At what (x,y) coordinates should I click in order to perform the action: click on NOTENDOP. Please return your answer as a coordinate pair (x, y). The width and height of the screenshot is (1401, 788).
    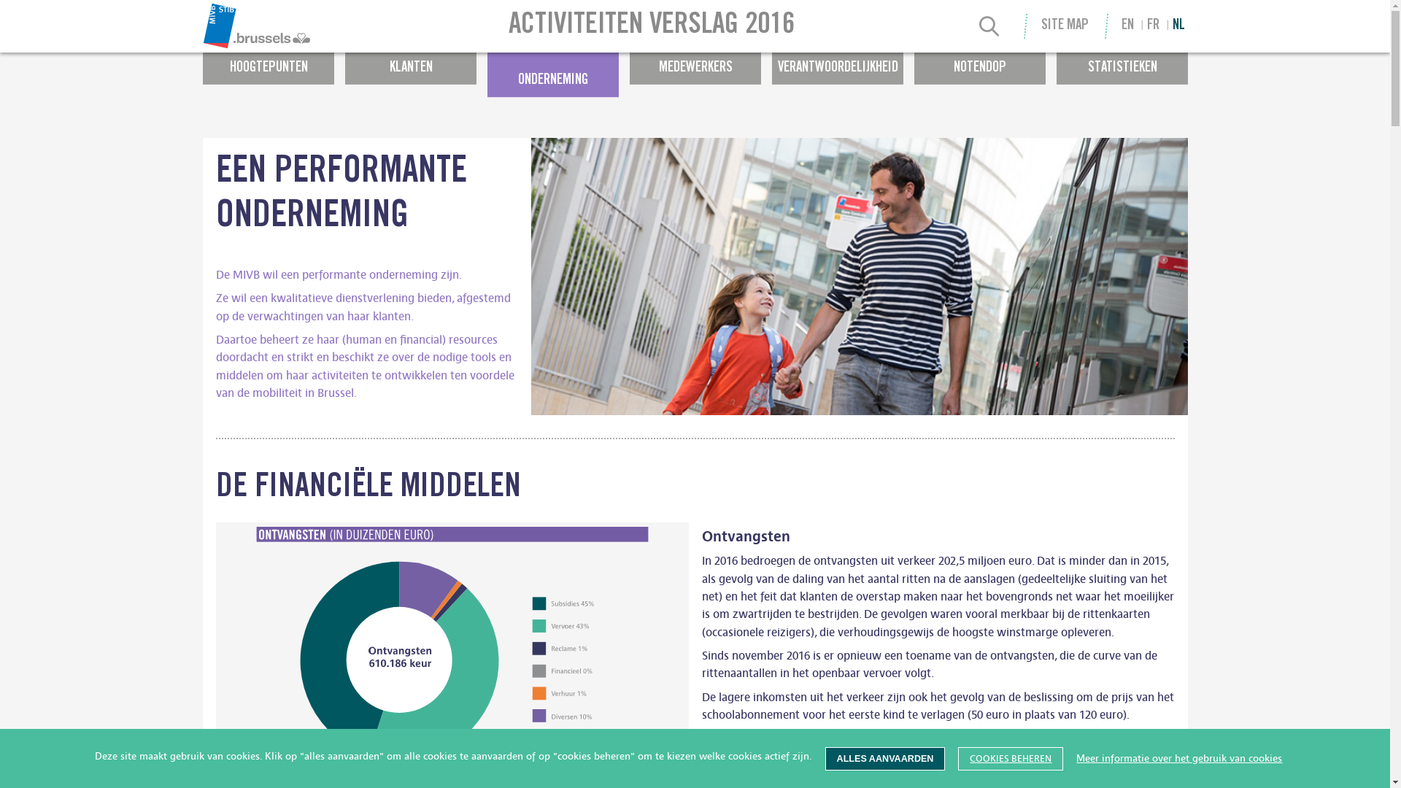
    Looking at the image, I should click on (979, 61).